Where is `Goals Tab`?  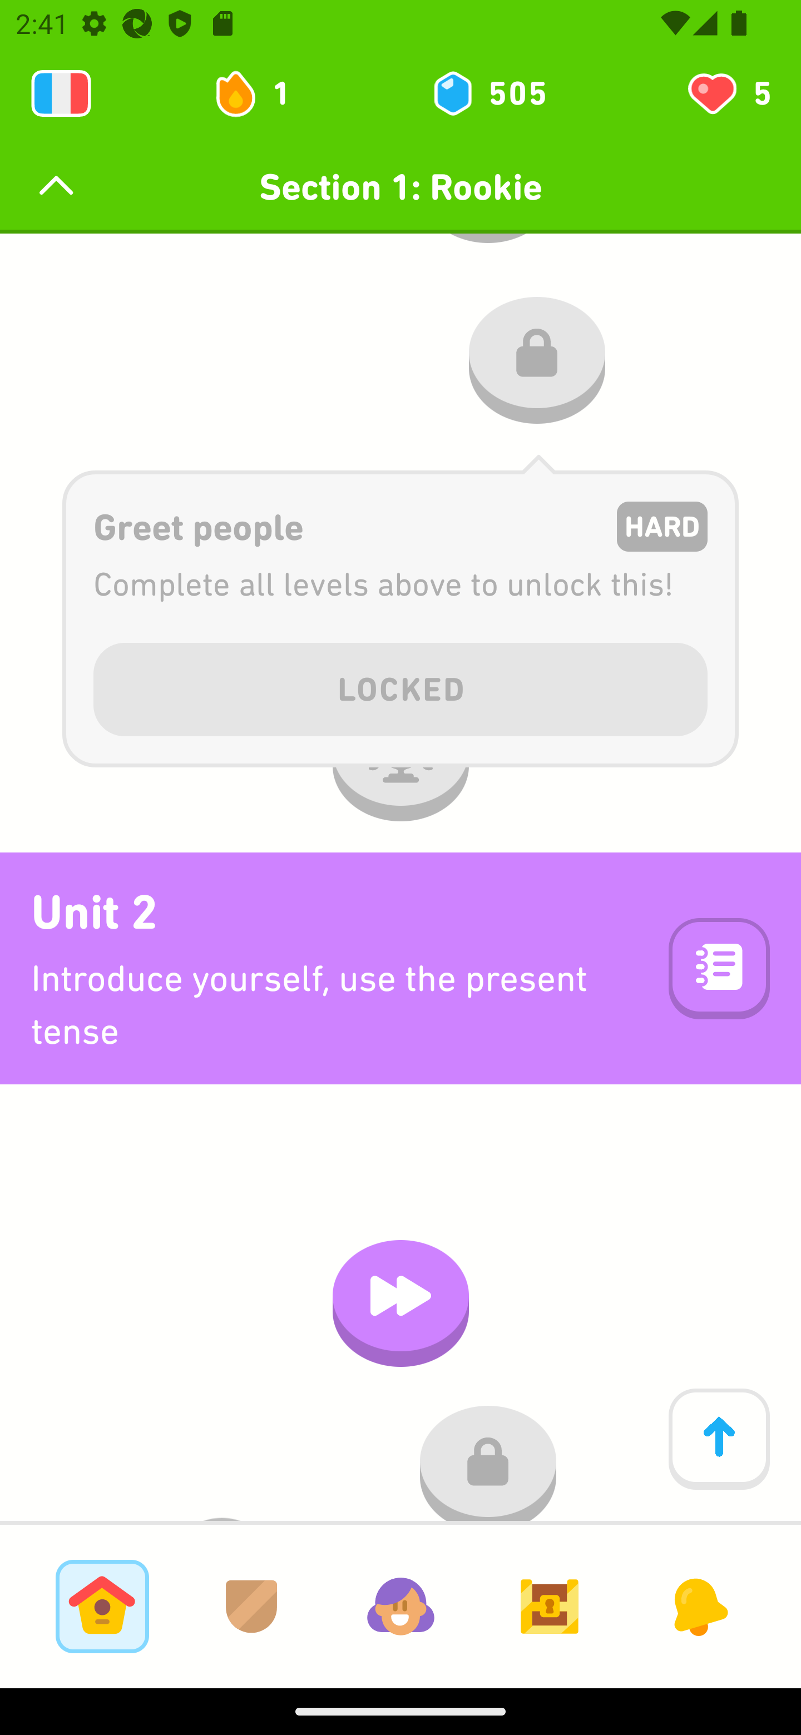 Goals Tab is located at coordinates (550, 1606).